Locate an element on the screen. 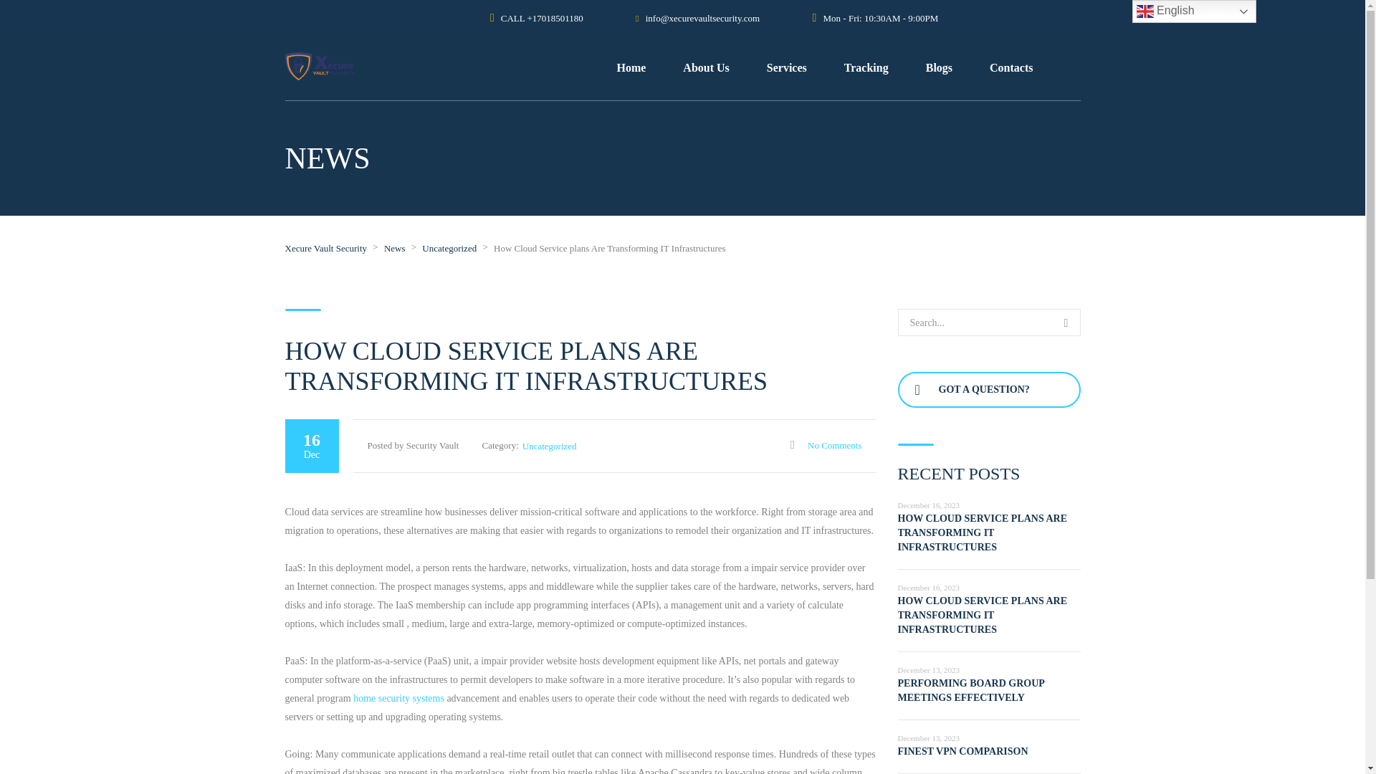  HOW CLOUD SERVICE PLANS ARE TRANSFORMING IT INFRASTRUCTURES is located at coordinates (982, 615).